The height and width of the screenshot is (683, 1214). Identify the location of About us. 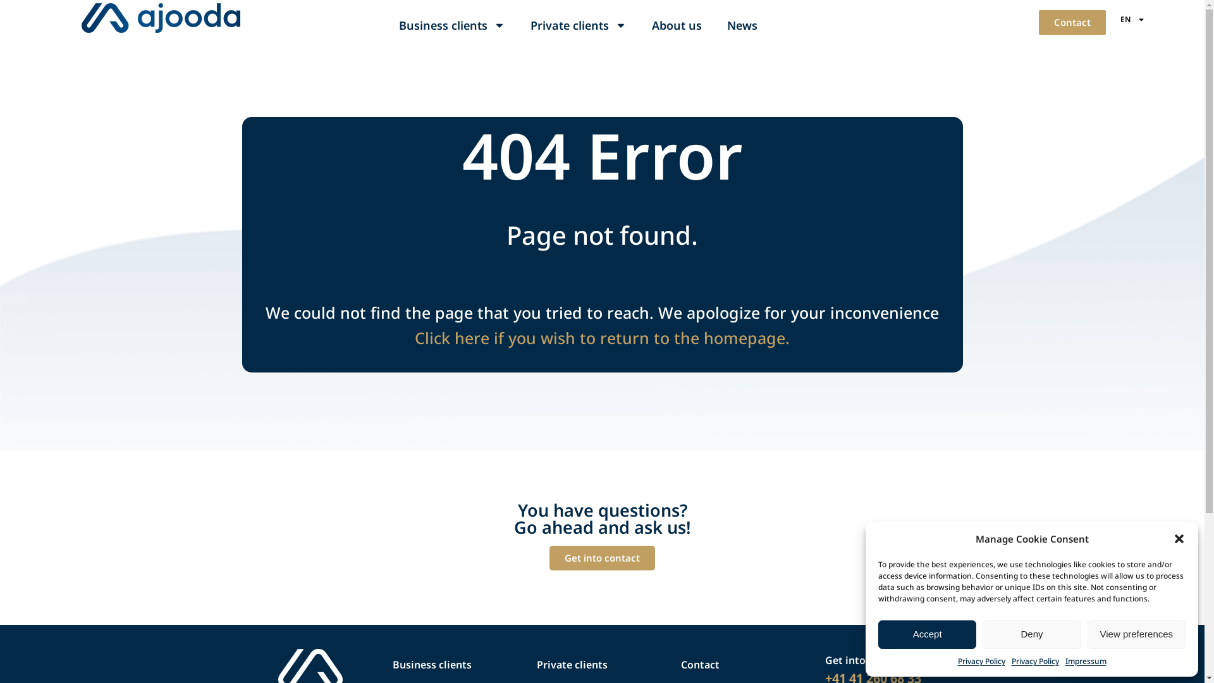
(677, 25).